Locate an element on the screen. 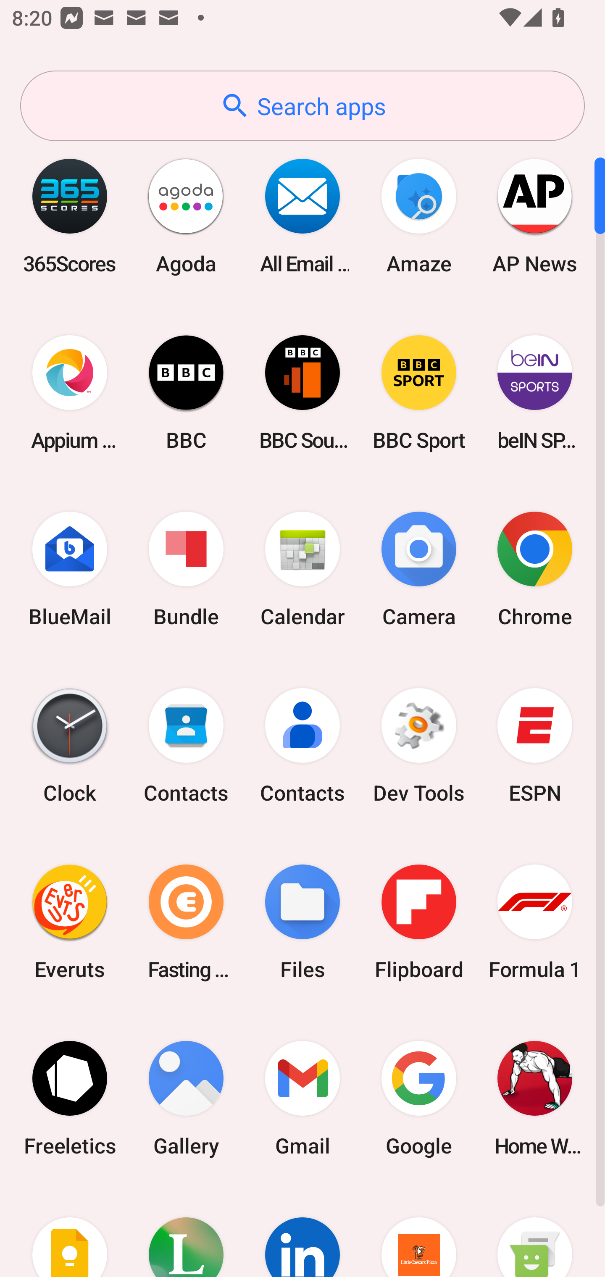 This screenshot has width=605, height=1277. Keep Notes is located at coordinates (70, 1232).